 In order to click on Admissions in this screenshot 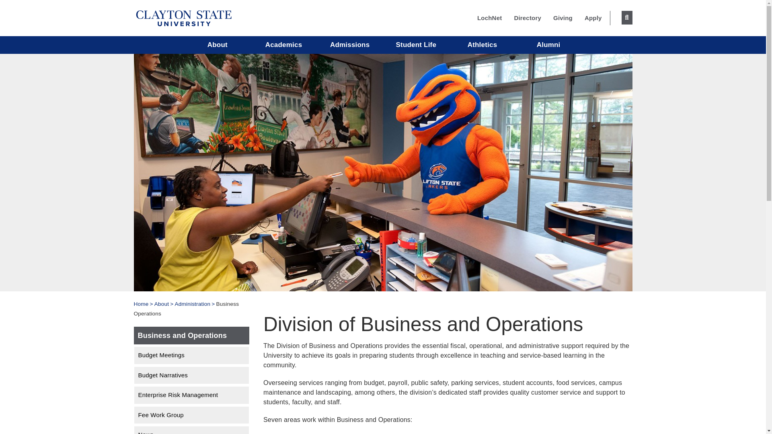, I will do `click(350, 45)`.